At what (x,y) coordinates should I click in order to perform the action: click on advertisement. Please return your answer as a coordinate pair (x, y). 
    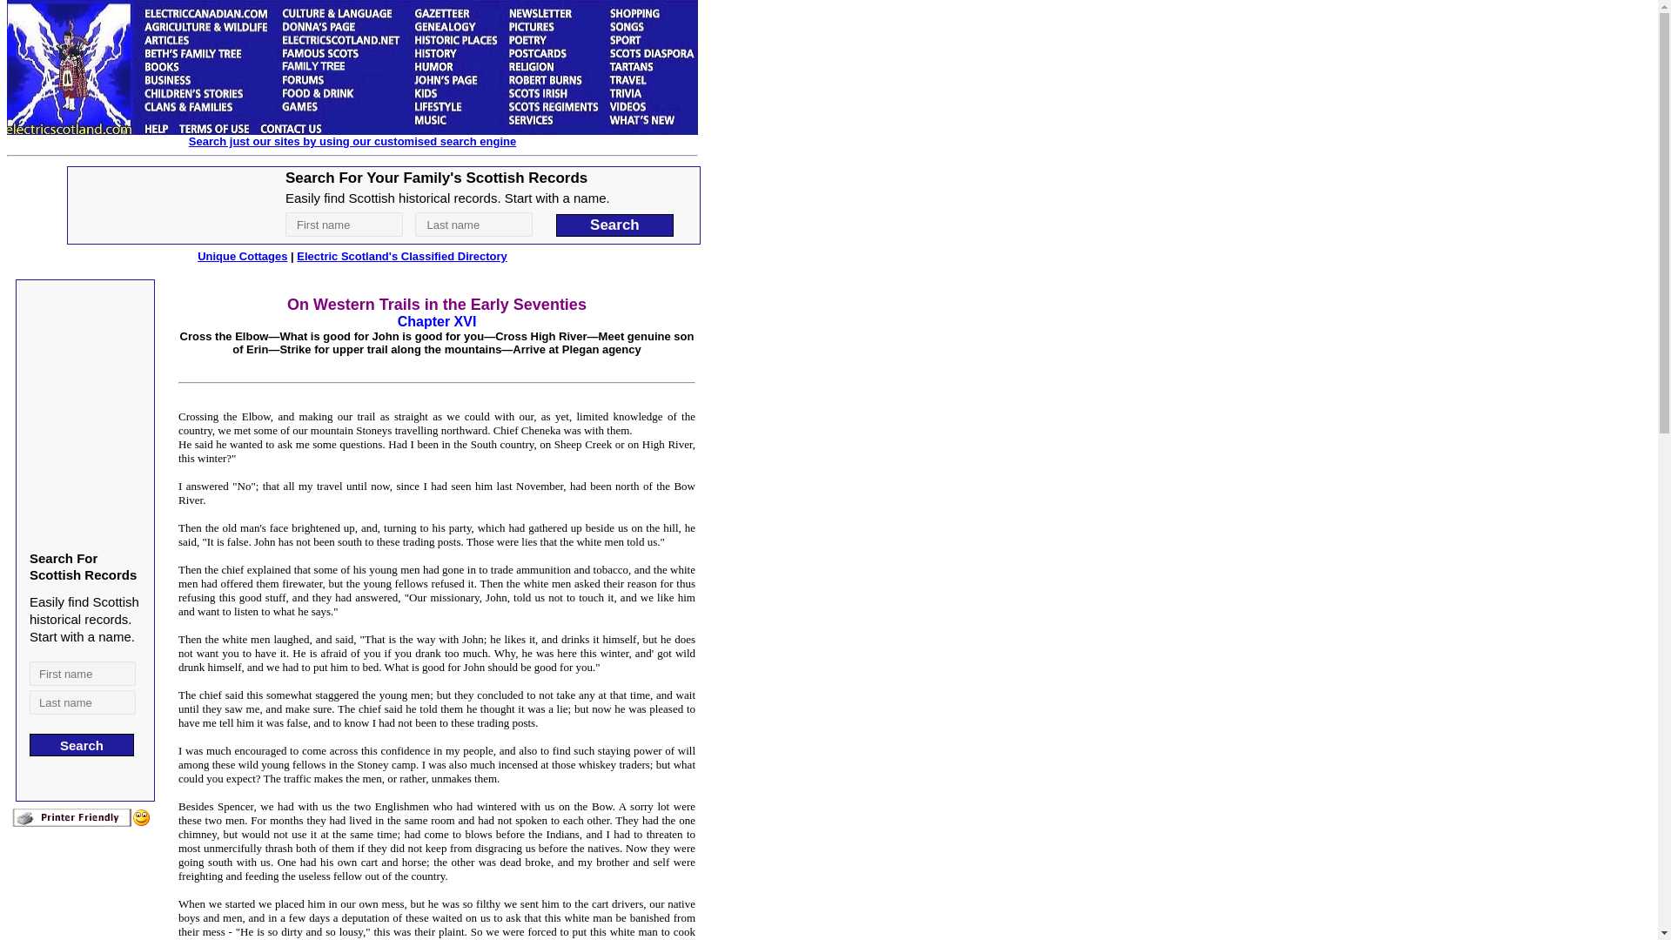
    Looking at the image, I should click on (383, 205).